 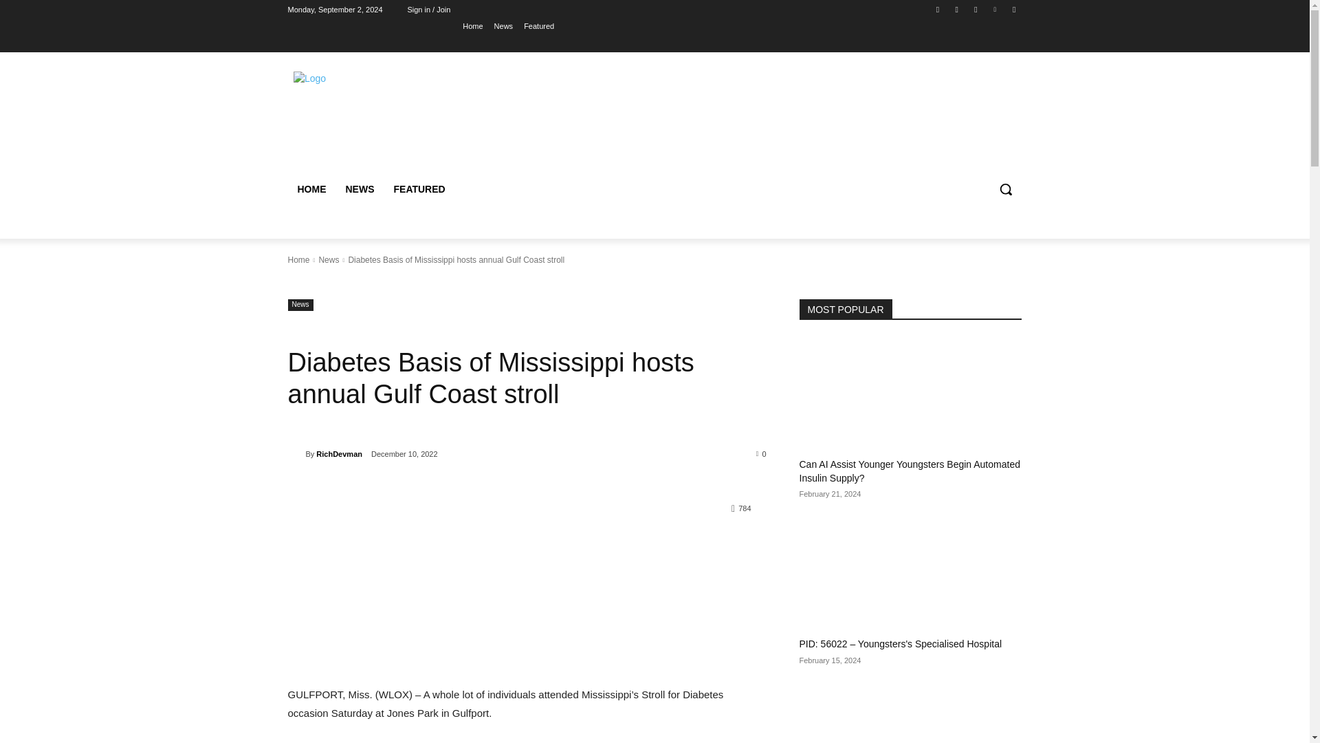 I want to click on Home, so click(x=298, y=260).